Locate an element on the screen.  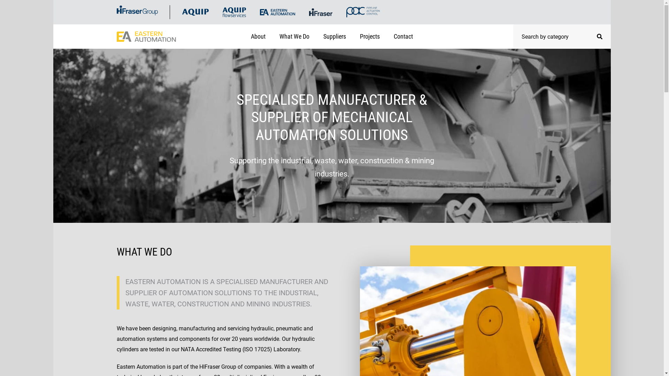
Projects is located at coordinates (370, 37).